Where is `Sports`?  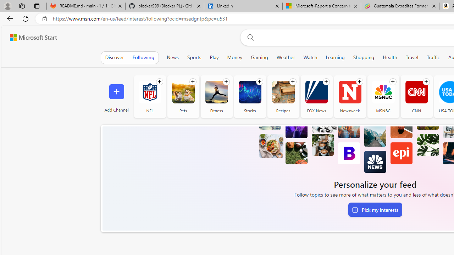 Sports is located at coordinates (194, 57).